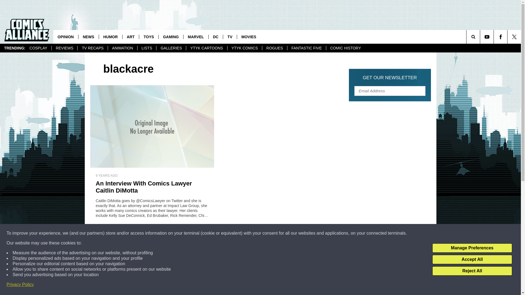 The height and width of the screenshot is (295, 525). What do you see at coordinates (92, 48) in the screenshot?
I see `TV RECAPS` at bounding box center [92, 48].